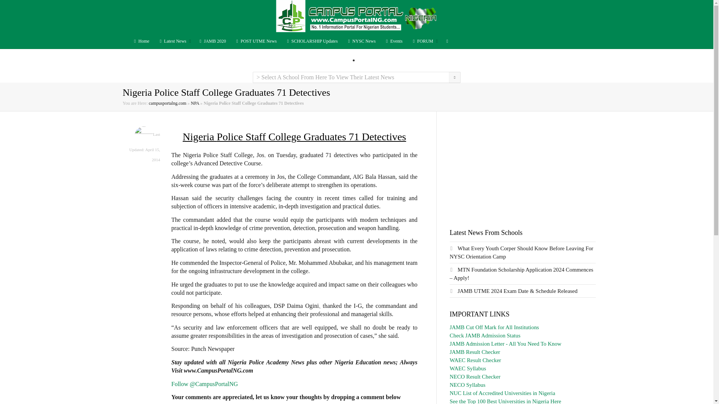 This screenshot has width=719, height=404. I want to click on JAMB Cut Off Mark for All Institutions, so click(494, 327).